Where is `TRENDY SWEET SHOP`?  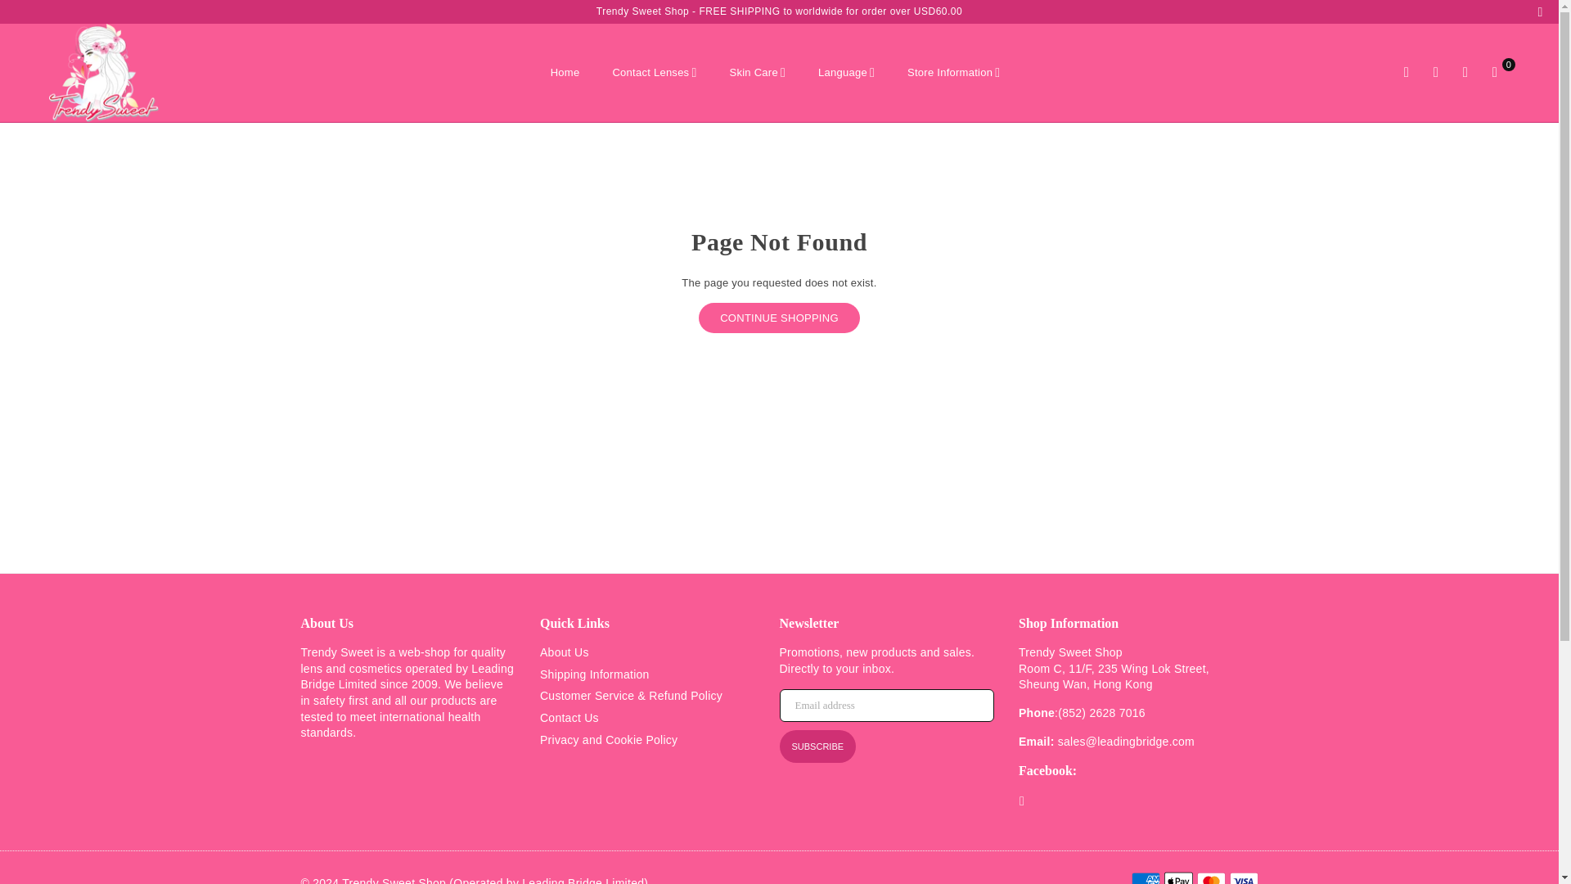 TRENDY SWEET SHOP is located at coordinates (118, 73).